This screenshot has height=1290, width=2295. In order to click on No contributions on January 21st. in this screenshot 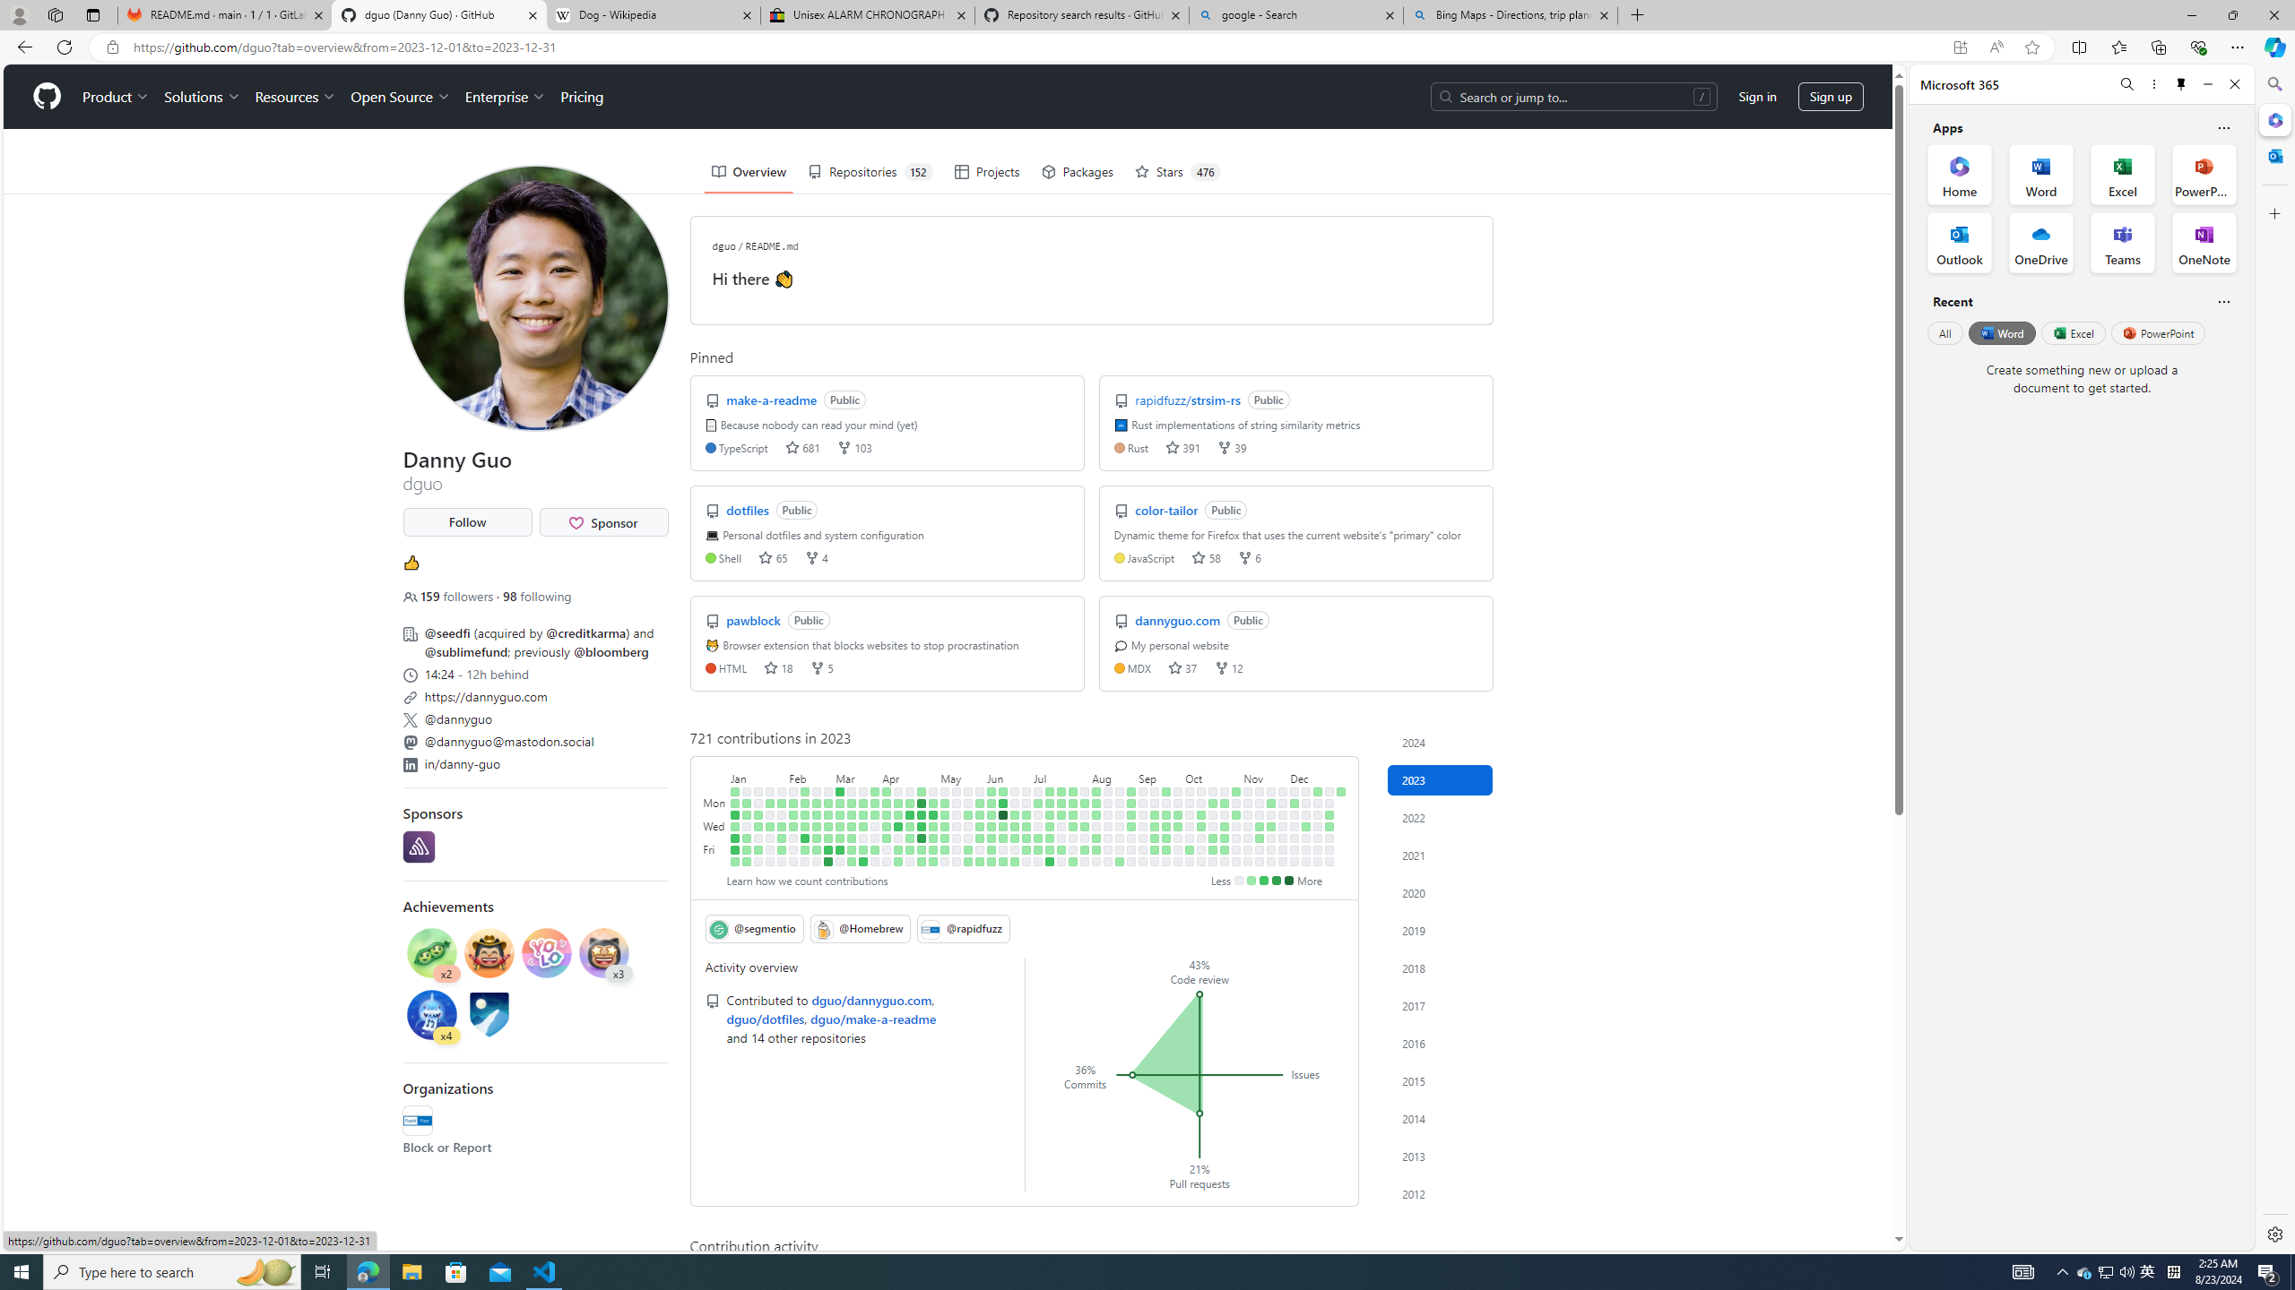, I will do `click(759, 862)`.